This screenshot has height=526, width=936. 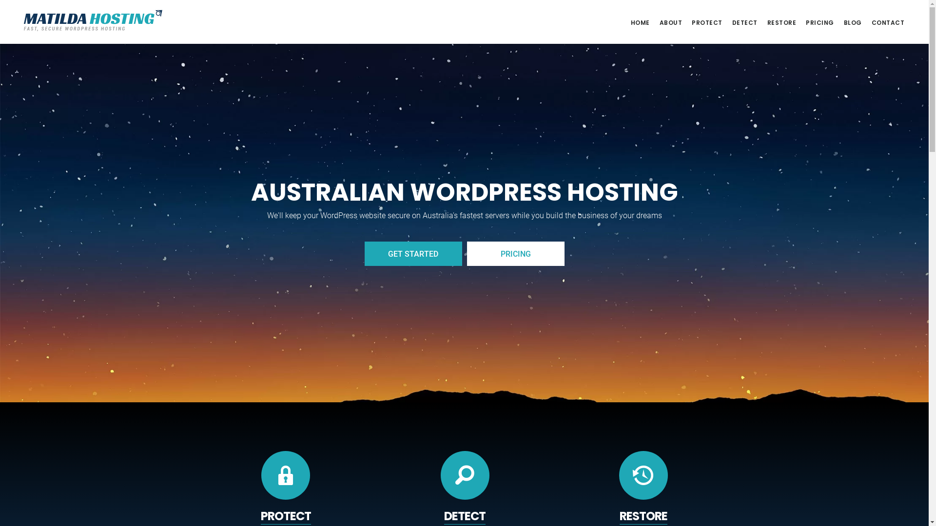 What do you see at coordinates (852, 23) in the screenshot?
I see `BLOG` at bounding box center [852, 23].